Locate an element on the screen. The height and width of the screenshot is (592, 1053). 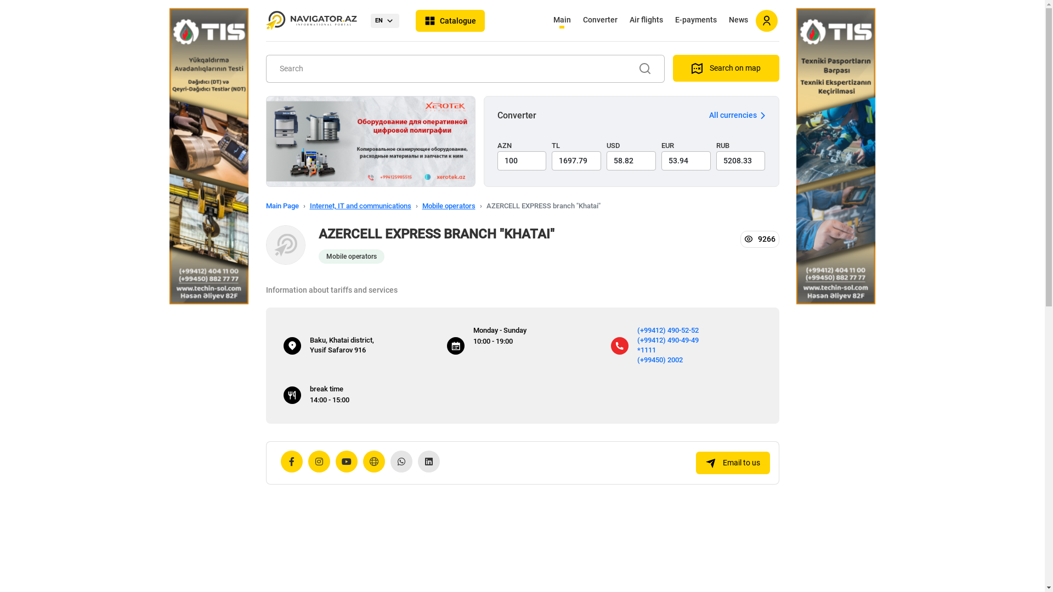
*1111 is located at coordinates (647, 350).